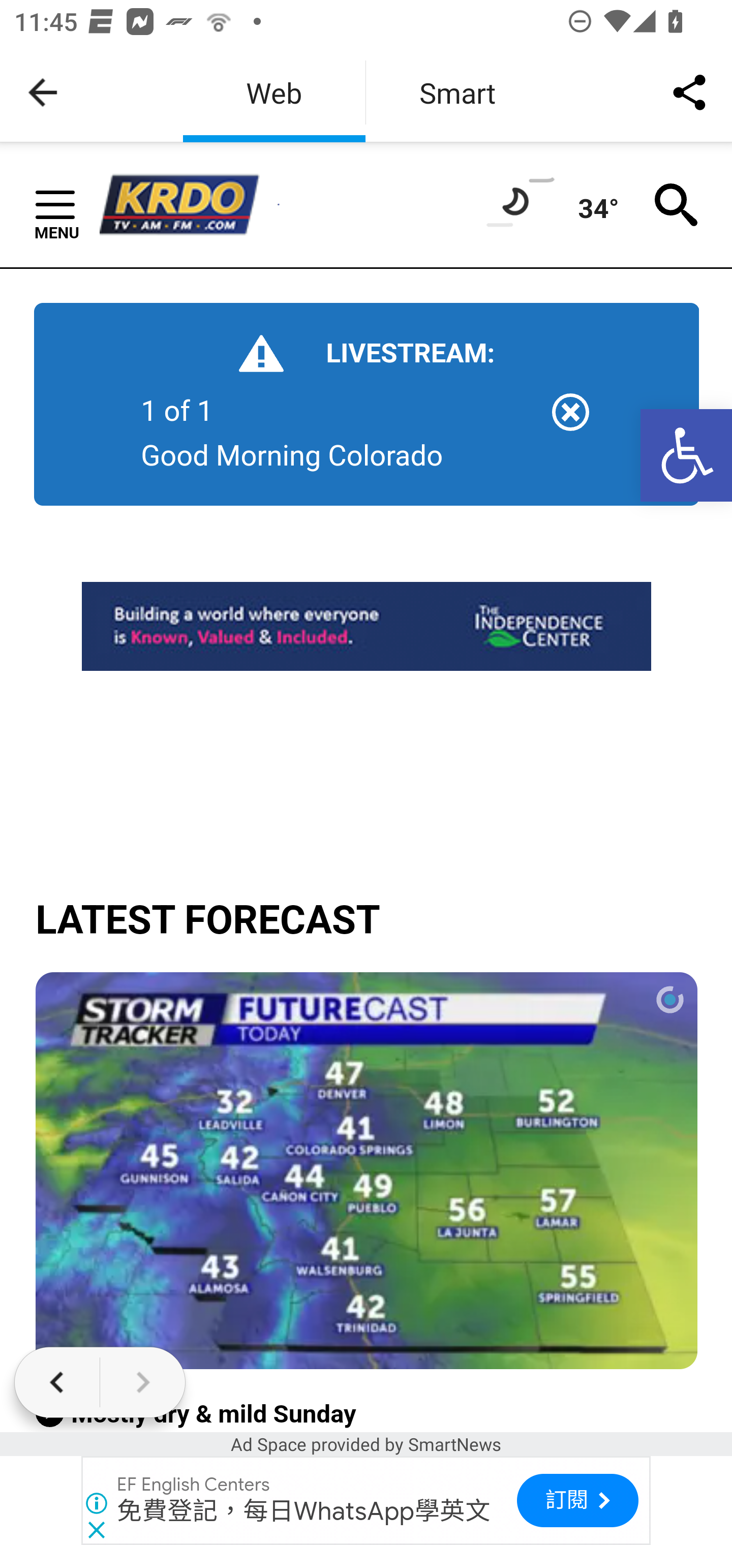 This screenshot has width=732, height=1545. What do you see at coordinates (367, 1172) in the screenshot?
I see `Optimized by minute.ly` at bounding box center [367, 1172].